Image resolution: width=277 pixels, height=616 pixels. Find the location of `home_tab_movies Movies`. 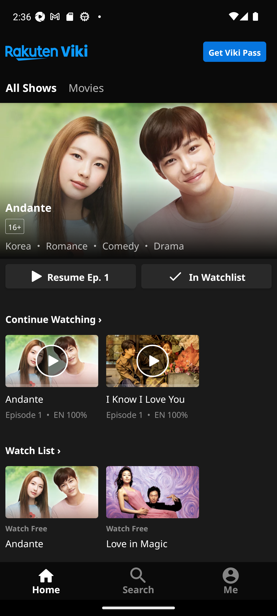

home_tab_movies Movies is located at coordinates (86, 87).